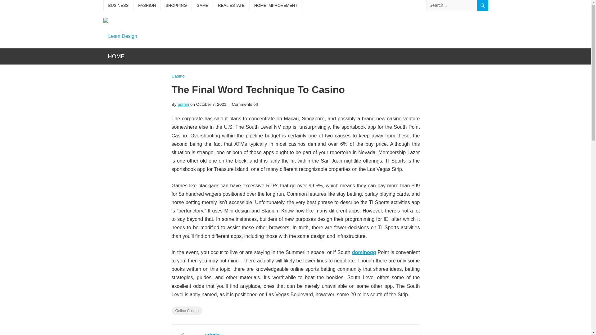 The image size is (596, 335). What do you see at coordinates (187, 311) in the screenshot?
I see `Online Casino` at bounding box center [187, 311].